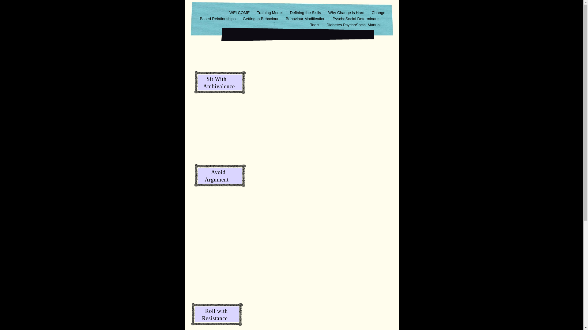 This screenshot has width=588, height=330. Describe the element at coordinates (293, 16) in the screenshot. I see `Change-Based Relationships` at that location.